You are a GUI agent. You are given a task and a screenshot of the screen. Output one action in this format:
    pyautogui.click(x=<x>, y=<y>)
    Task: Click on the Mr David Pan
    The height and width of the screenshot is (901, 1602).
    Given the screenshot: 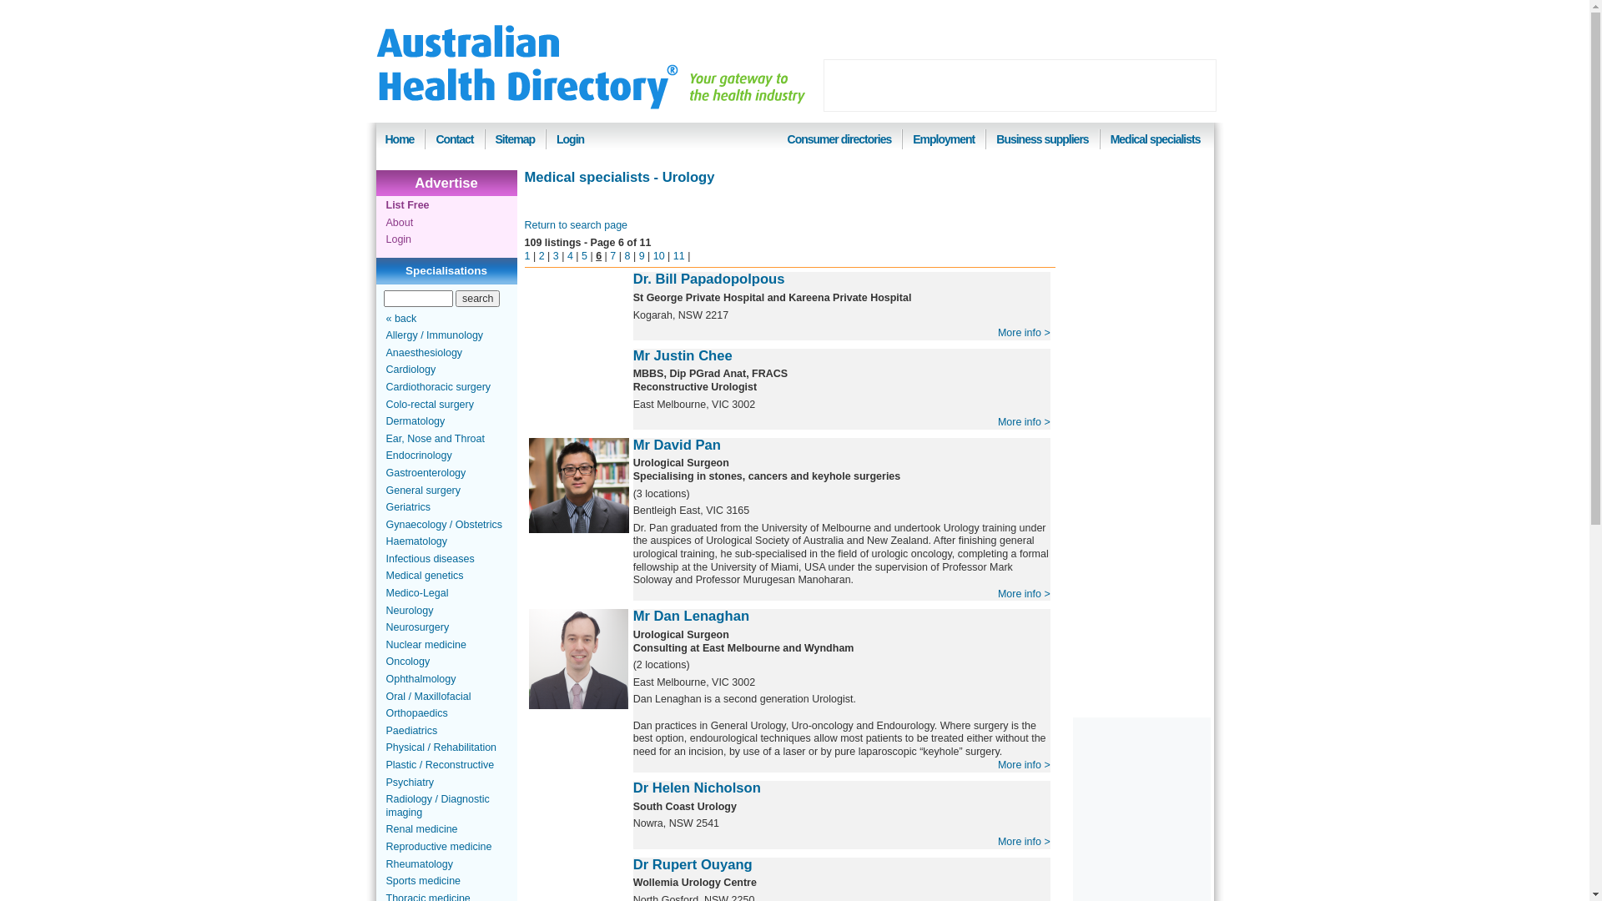 What is the action you would take?
    pyautogui.click(x=678, y=445)
    